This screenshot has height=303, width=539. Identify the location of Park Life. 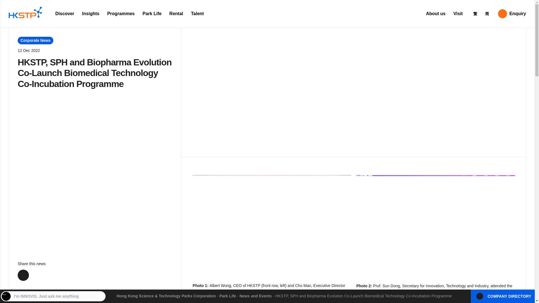
(227, 296).